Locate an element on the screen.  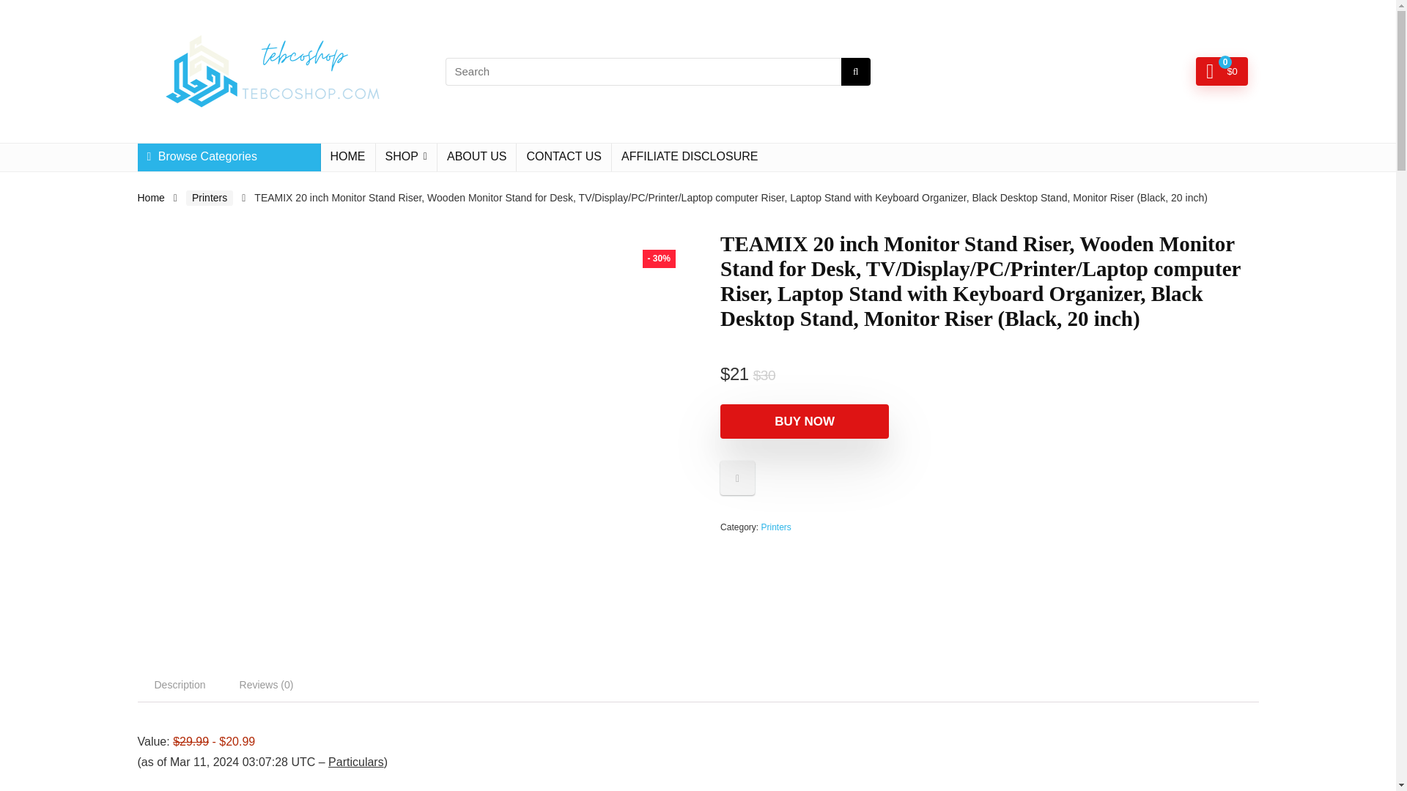
SHOP is located at coordinates (406, 157).